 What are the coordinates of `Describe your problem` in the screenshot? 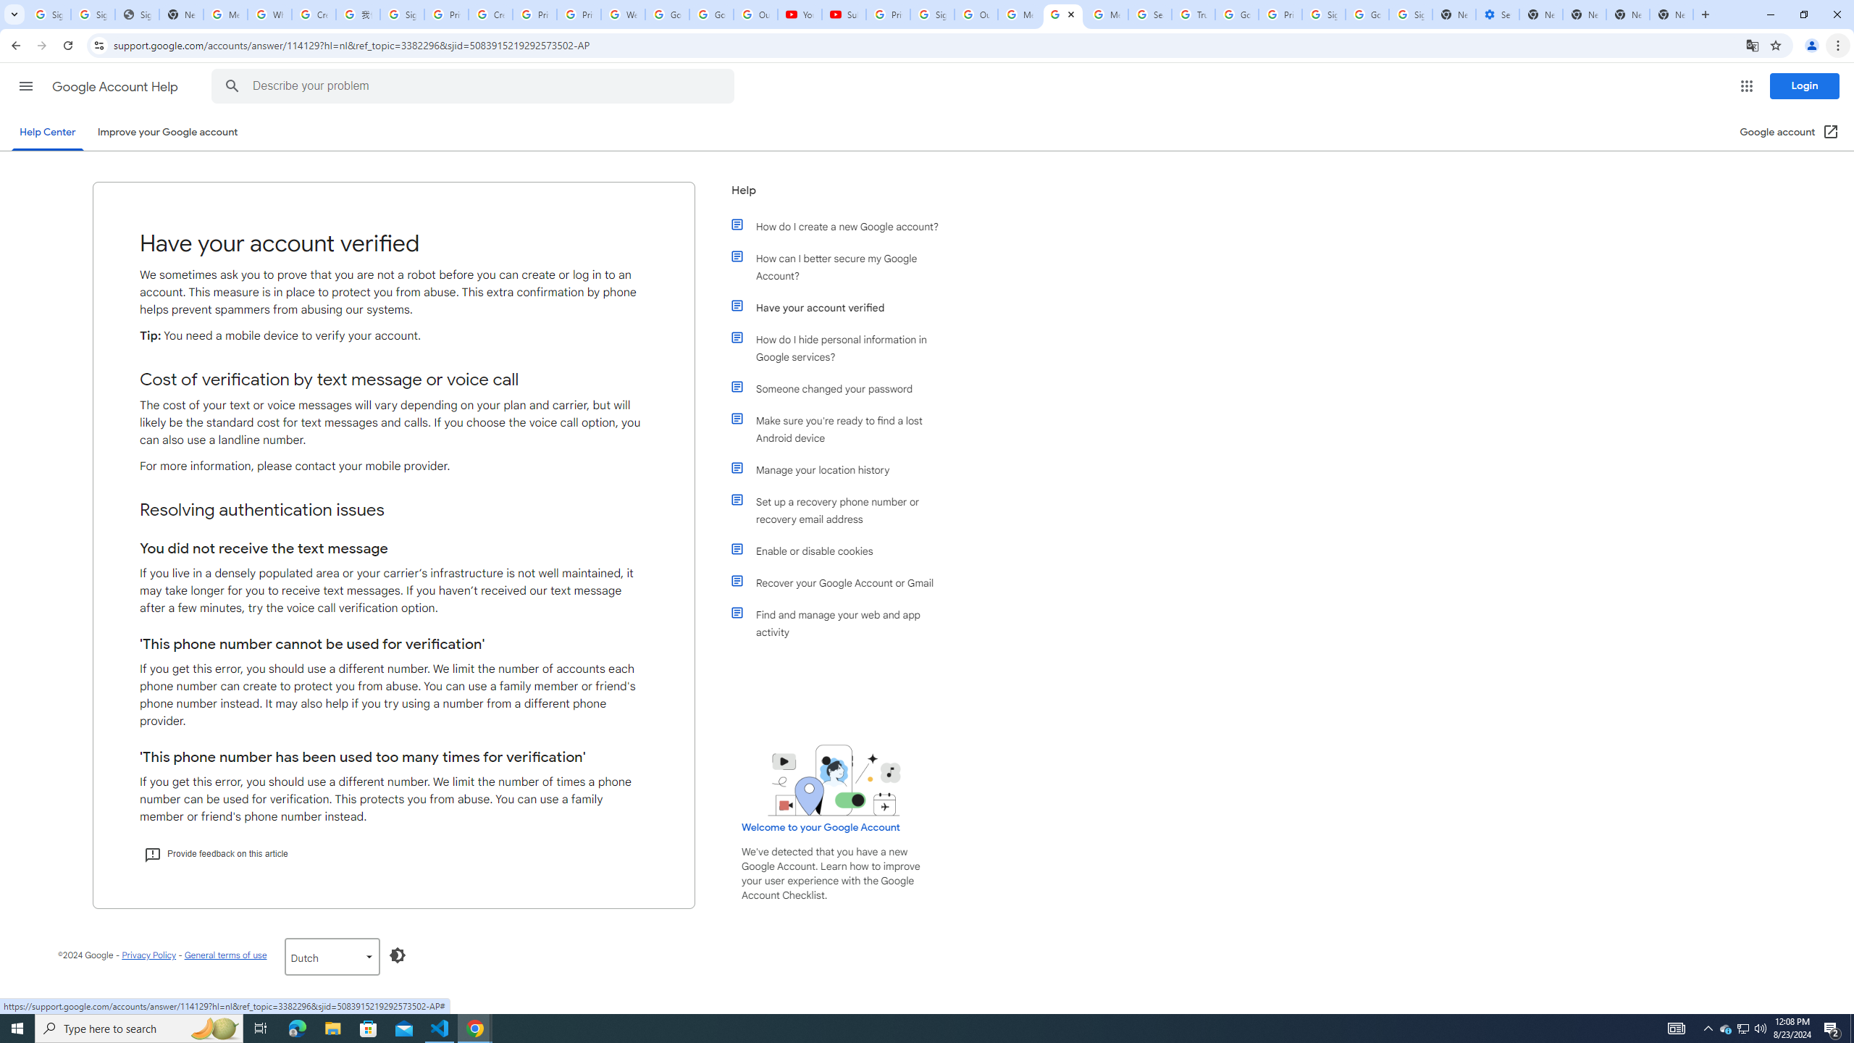 It's located at (475, 86).